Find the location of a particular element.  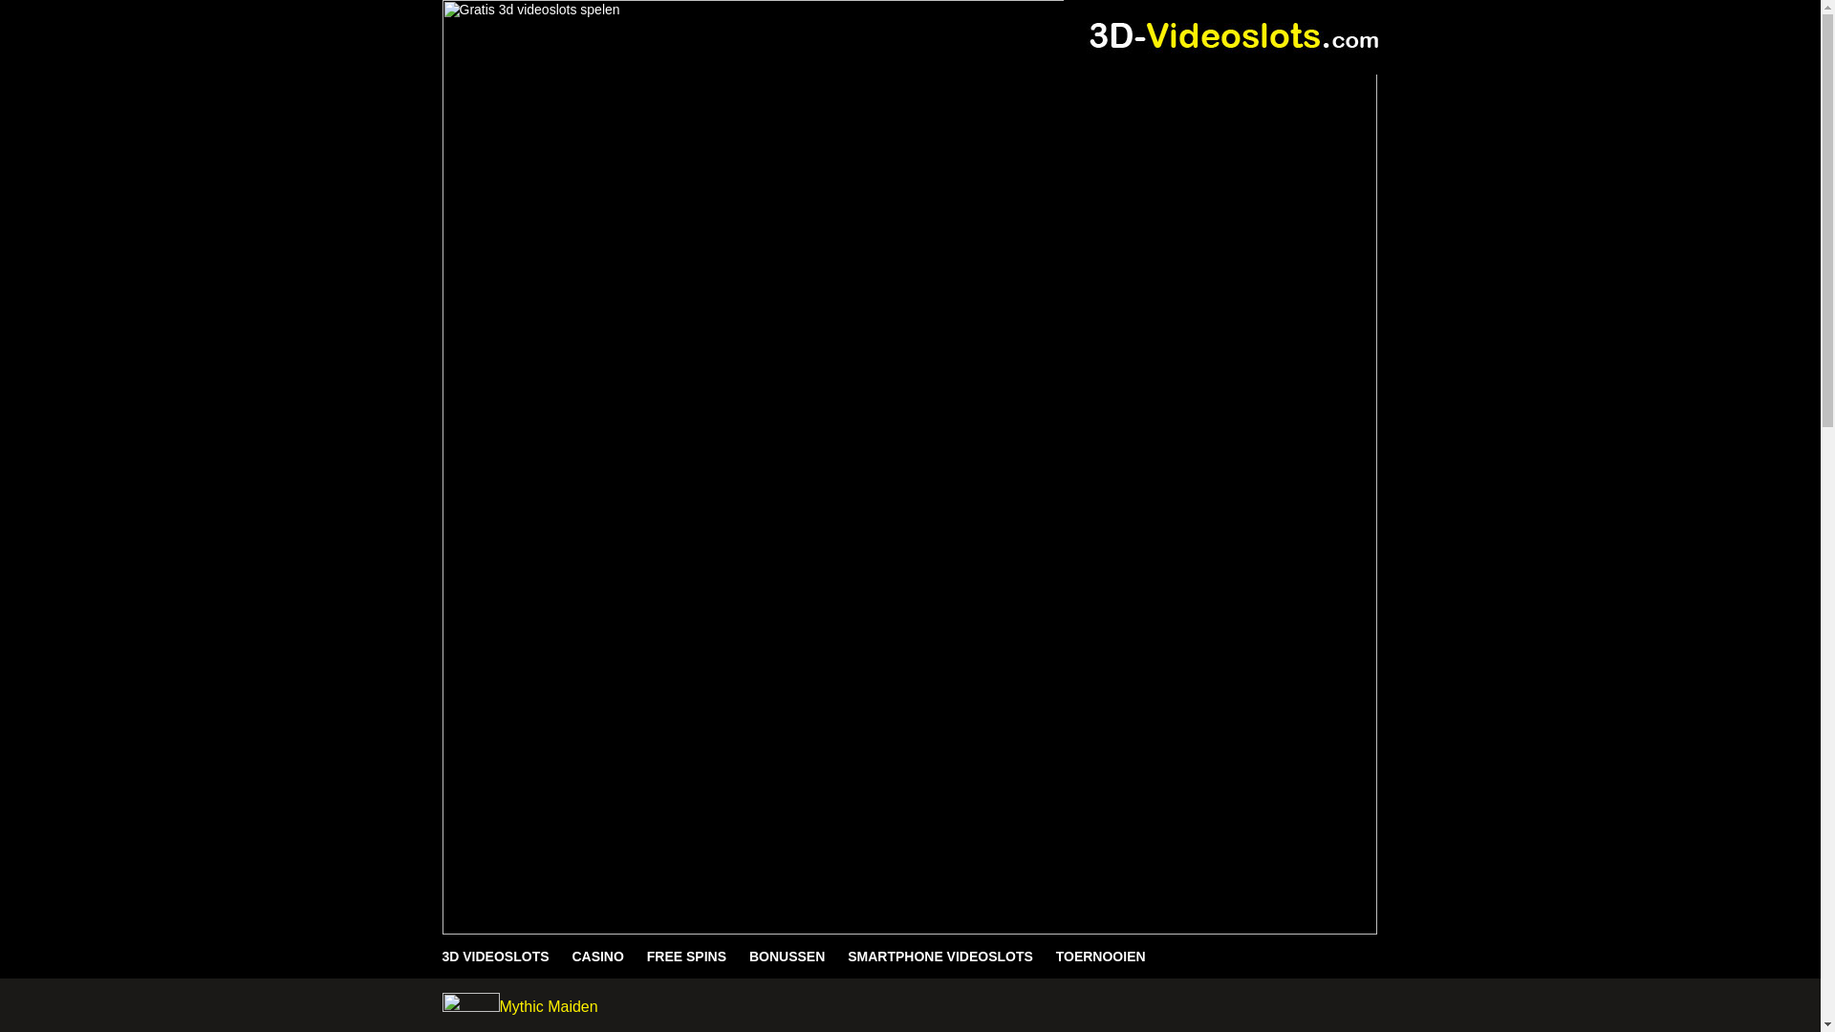

TOERNOOIEN is located at coordinates (1101, 957).